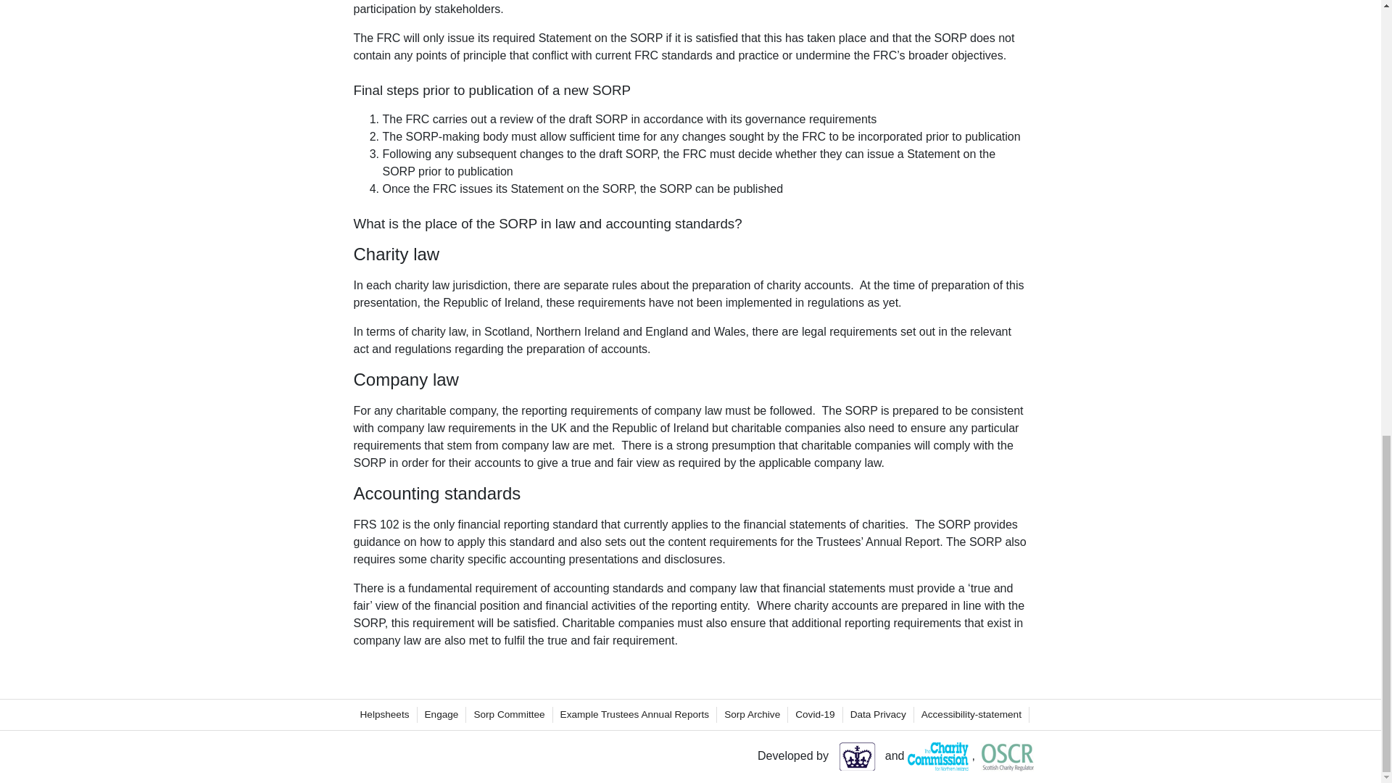  Describe the element at coordinates (751, 715) in the screenshot. I see `Sorp Archive` at that location.